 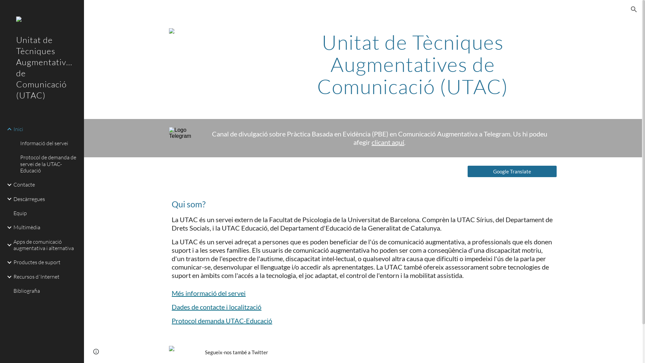 I want to click on Expand/Collapse, so click(x=7, y=228).